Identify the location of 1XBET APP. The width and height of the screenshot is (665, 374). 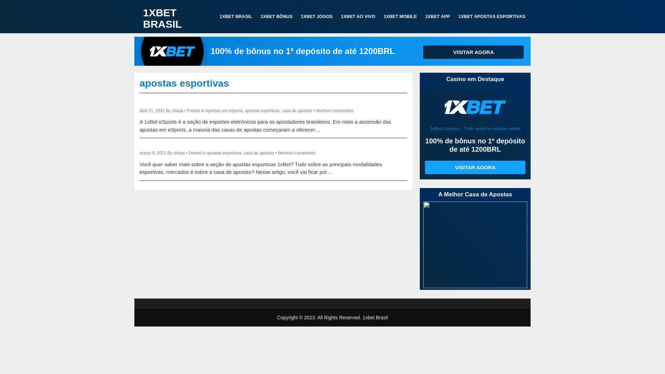
(438, 17).